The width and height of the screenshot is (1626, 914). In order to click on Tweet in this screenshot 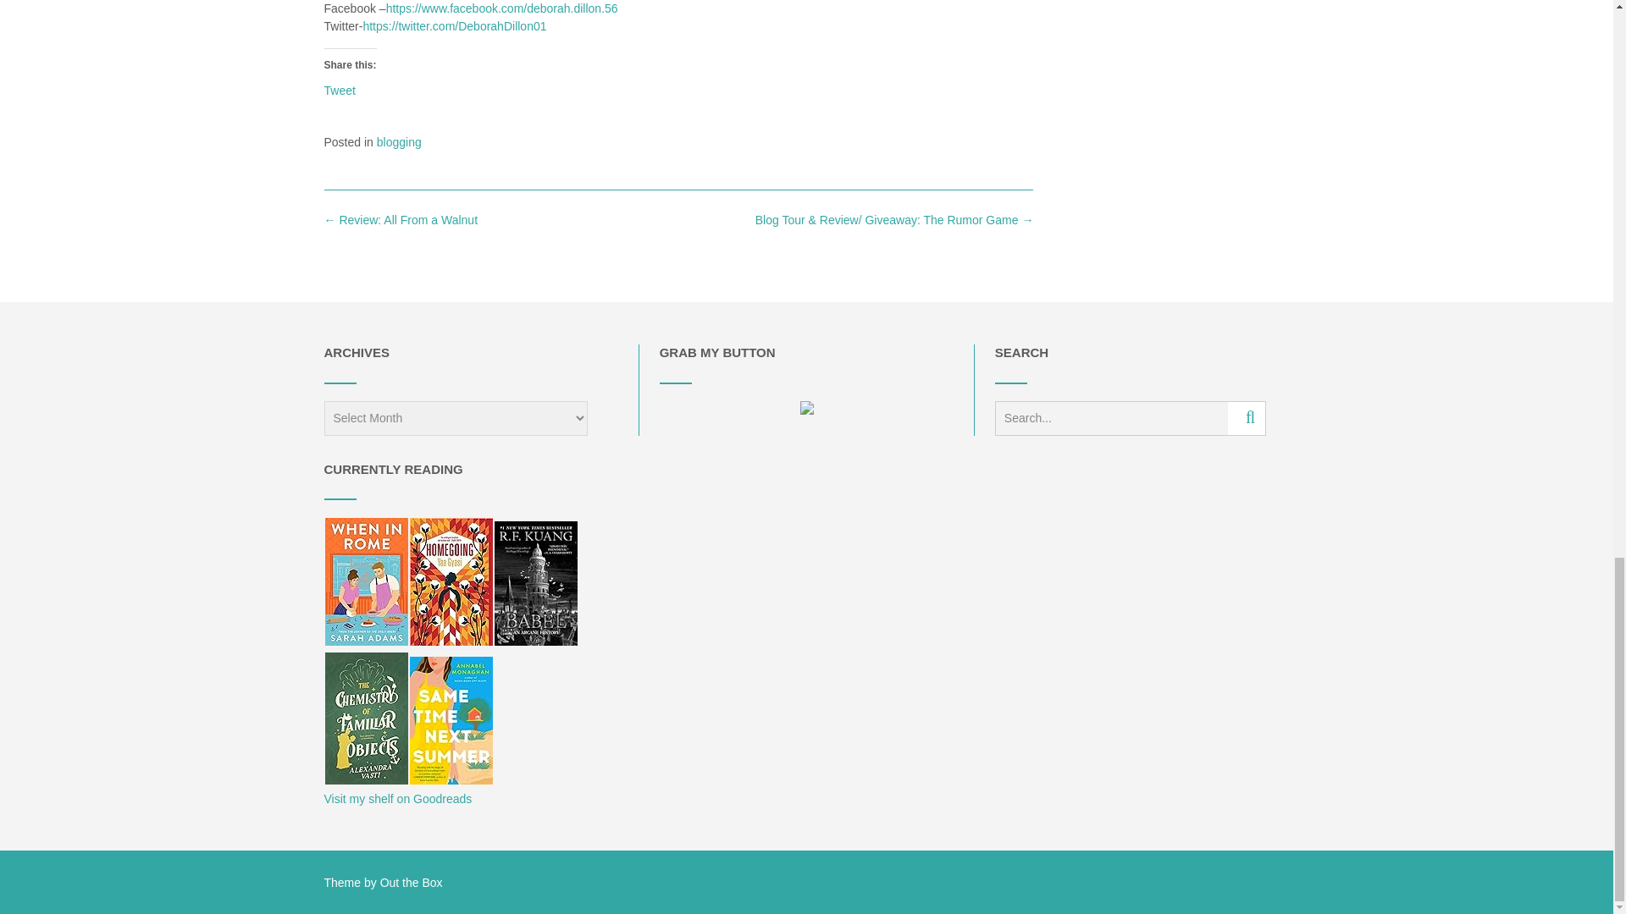, I will do `click(339, 90)`.